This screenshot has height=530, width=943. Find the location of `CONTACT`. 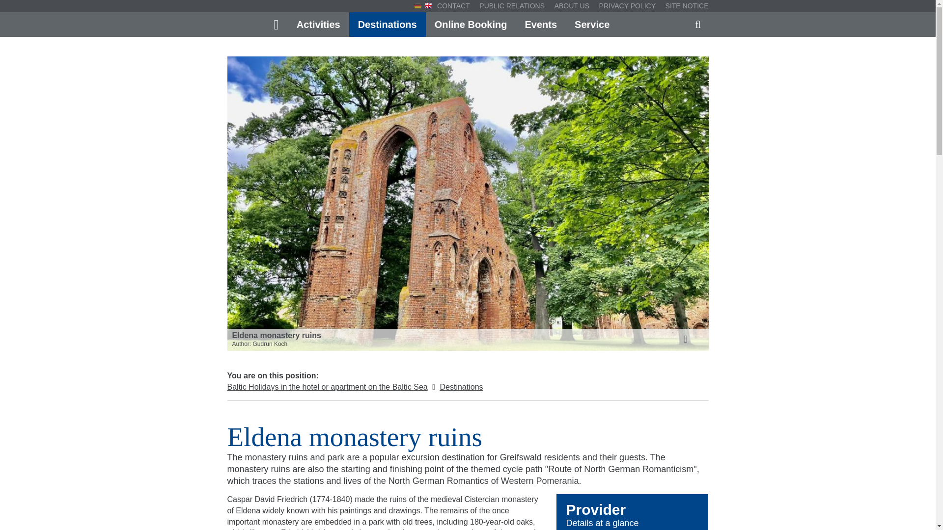

CONTACT is located at coordinates (456, 6).